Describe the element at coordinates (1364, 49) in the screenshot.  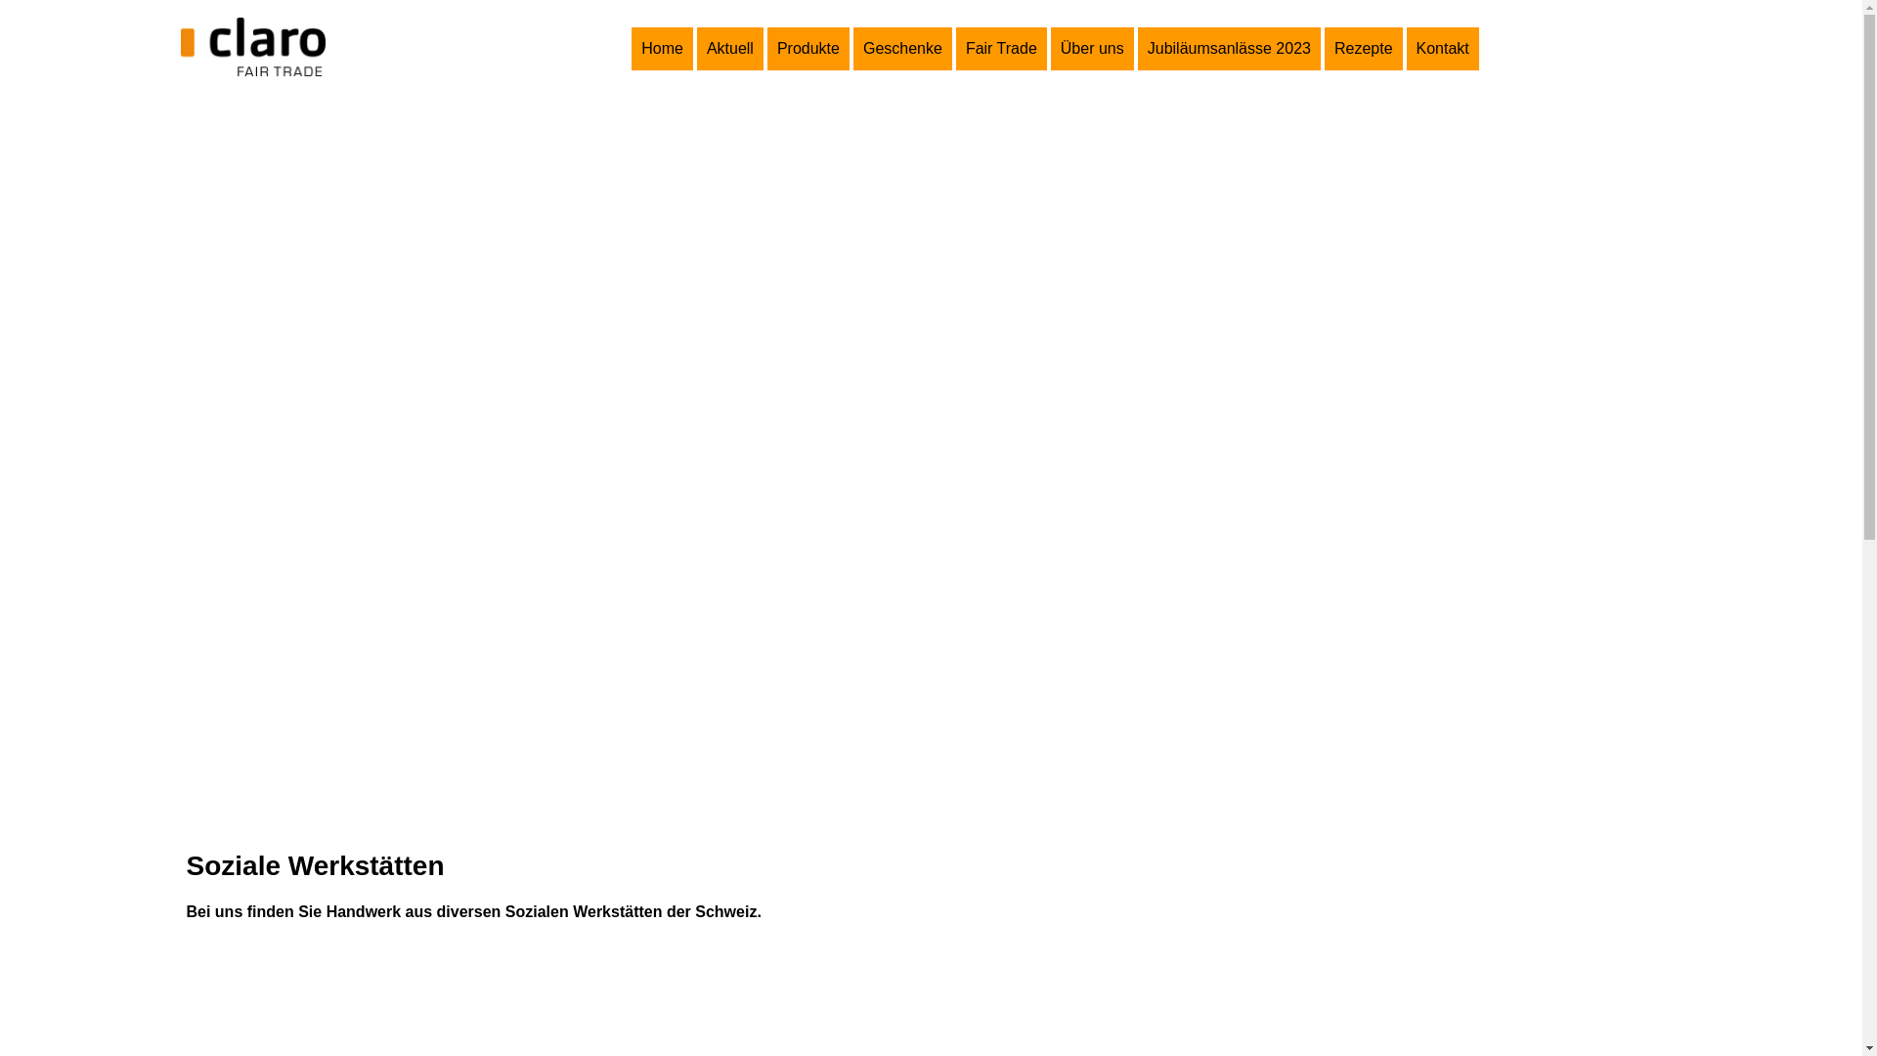
I see `Rezepte` at that location.